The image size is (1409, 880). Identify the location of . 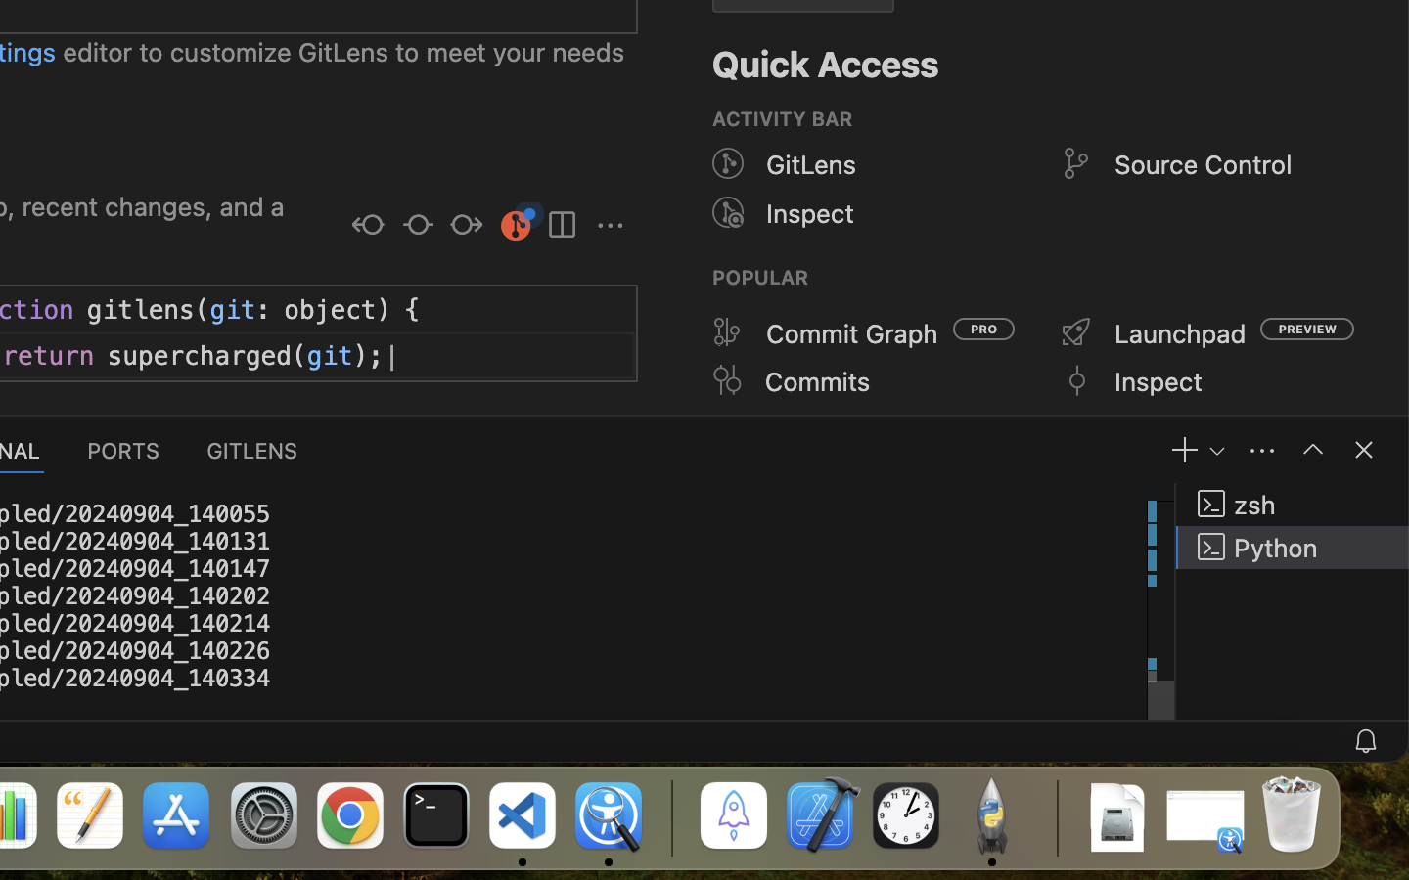
(1076, 164).